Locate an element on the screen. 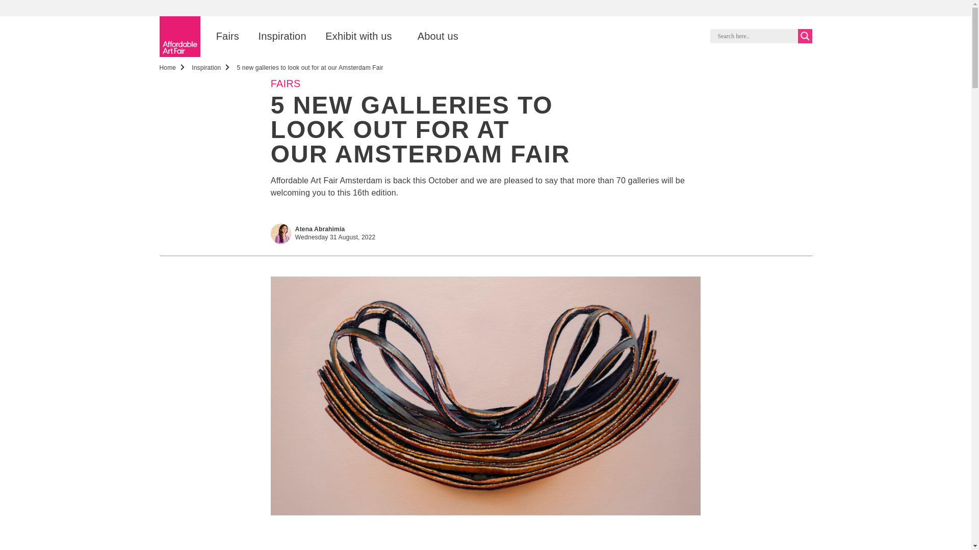 The width and height of the screenshot is (979, 550). Home is located at coordinates (167, 67).